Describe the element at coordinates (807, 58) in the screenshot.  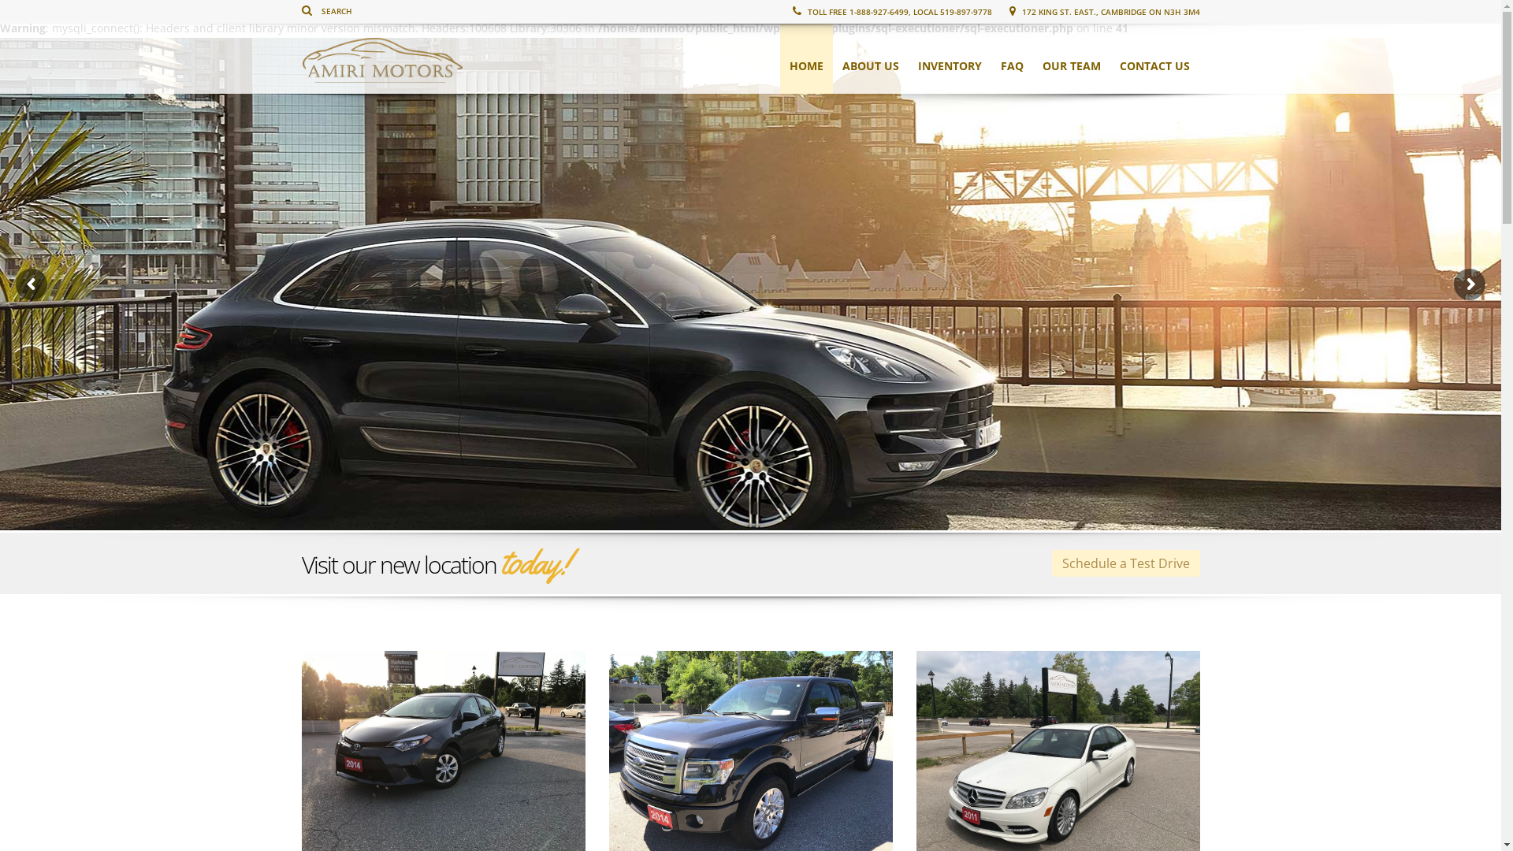
I see `HOME` at that location.